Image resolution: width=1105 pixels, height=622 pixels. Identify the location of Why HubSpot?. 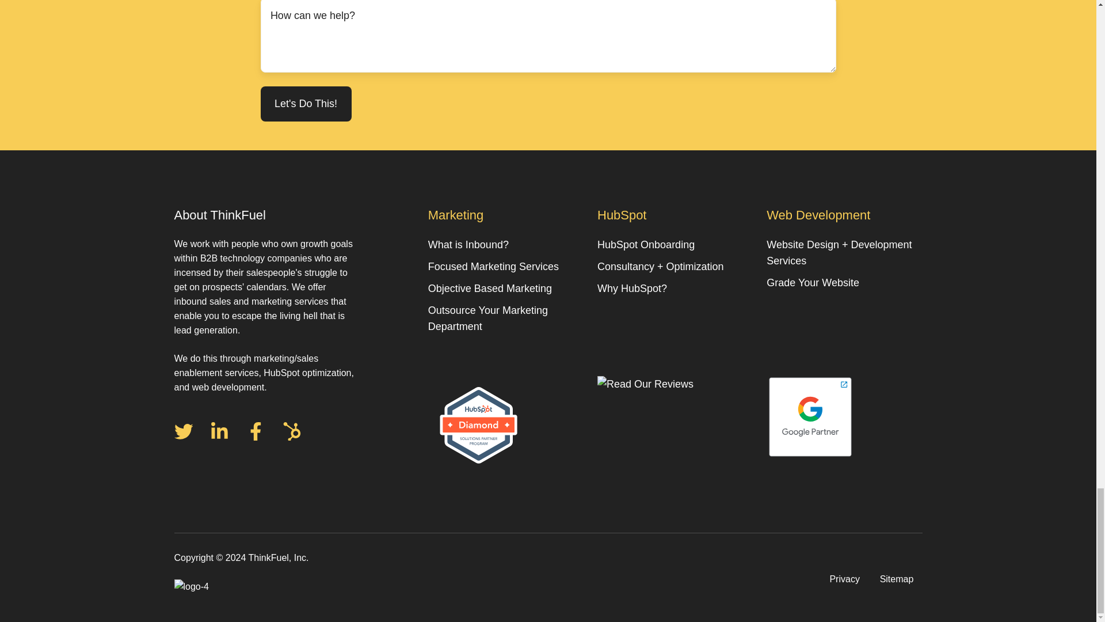
(632, 288).